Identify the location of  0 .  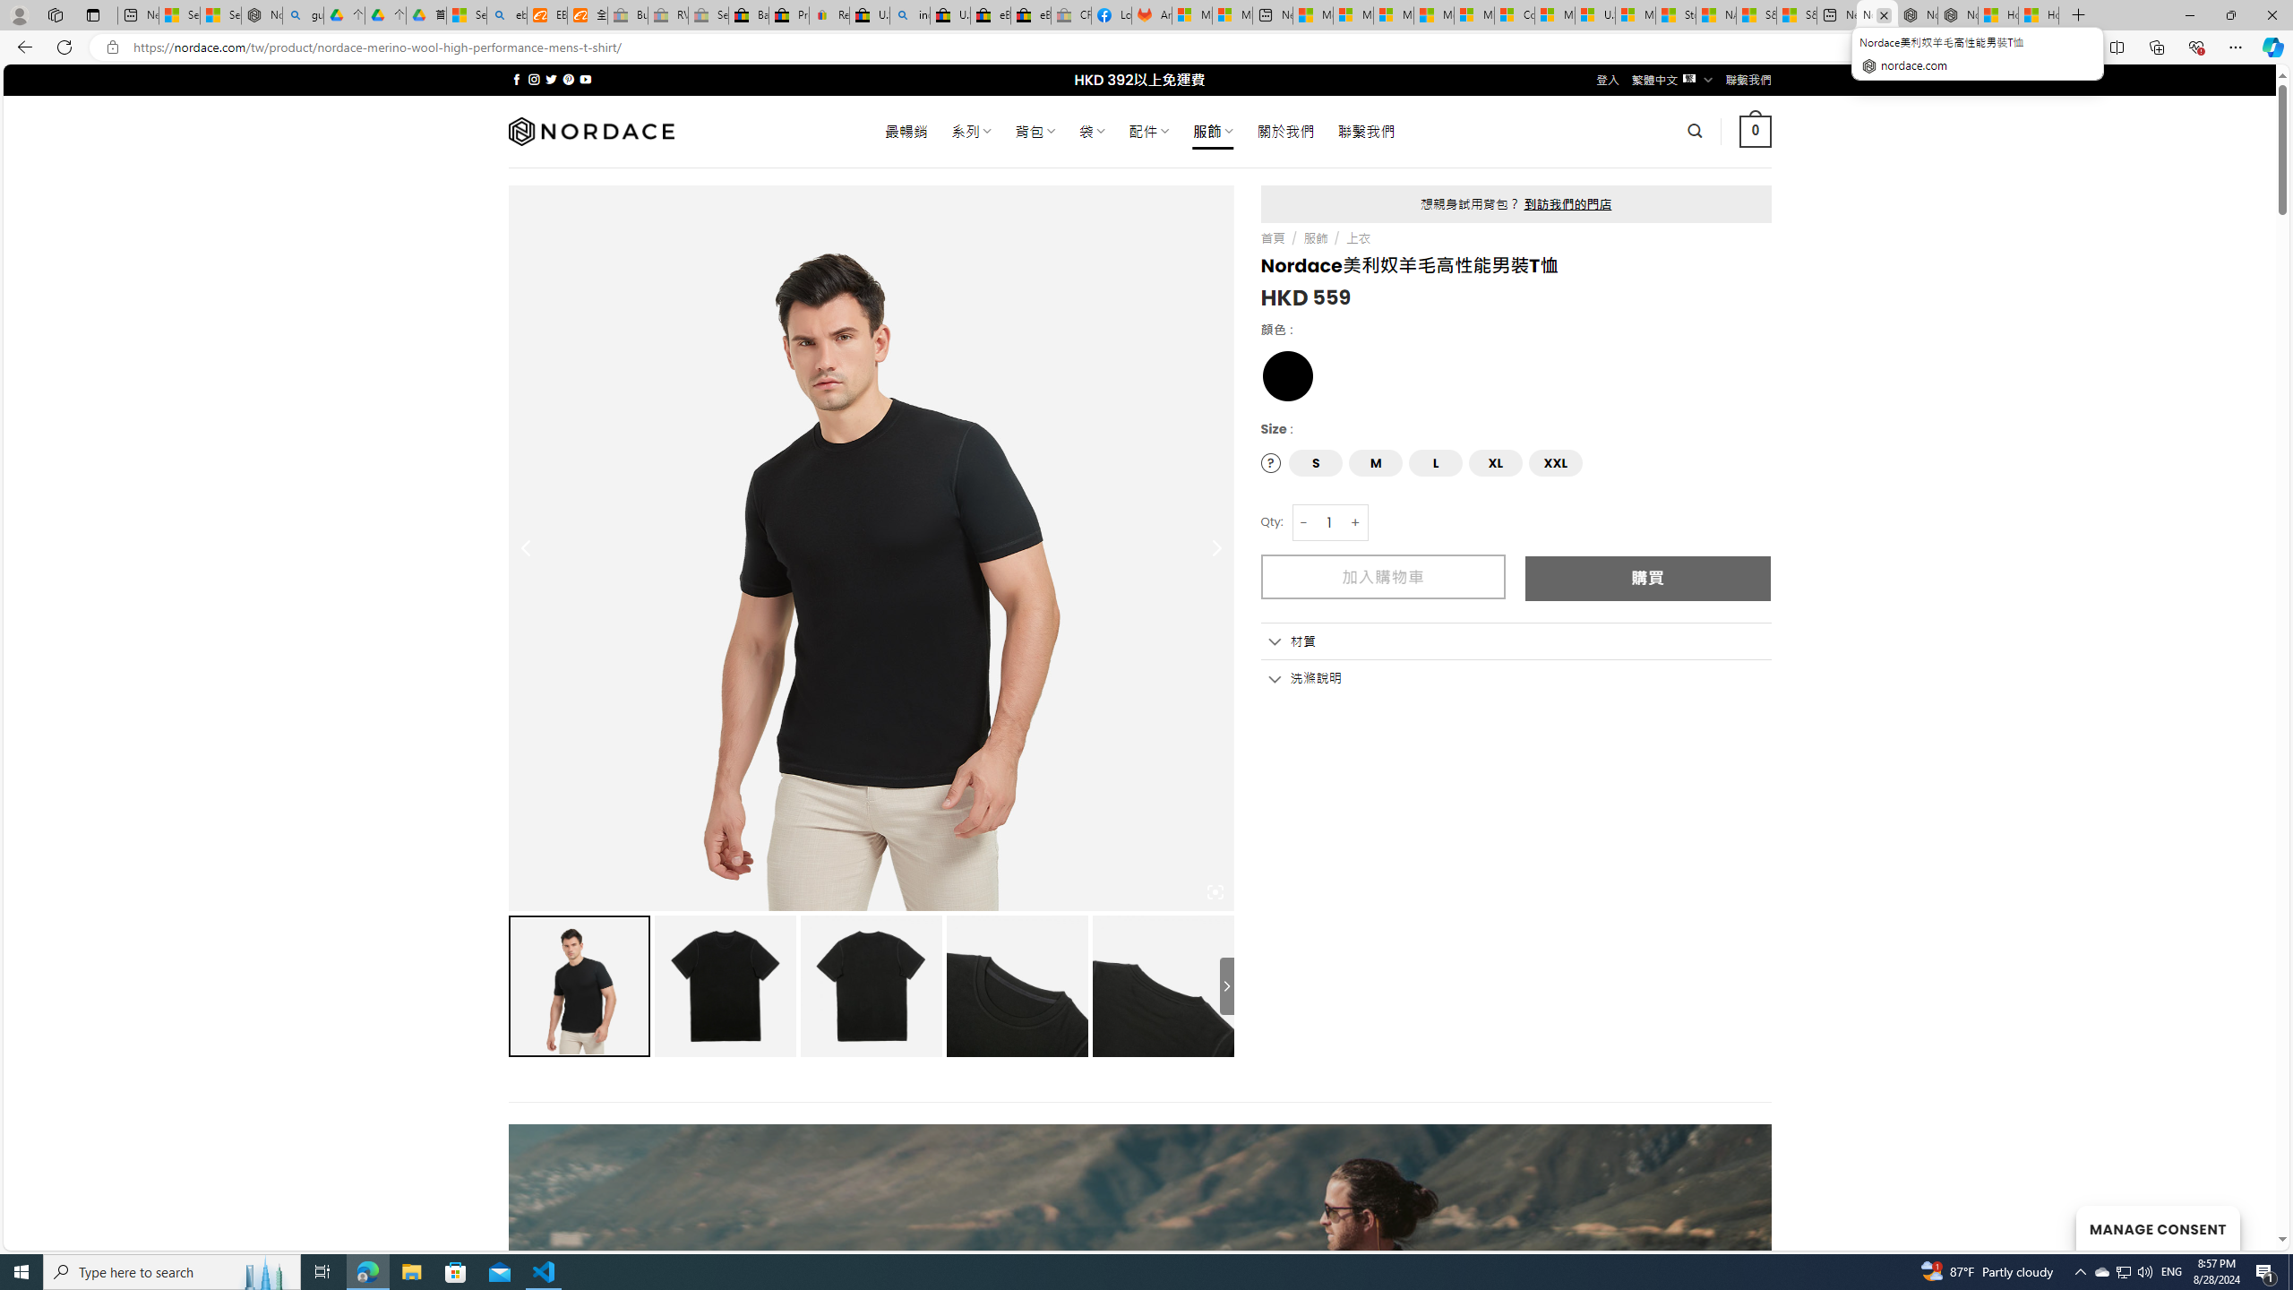
(1756, 131).